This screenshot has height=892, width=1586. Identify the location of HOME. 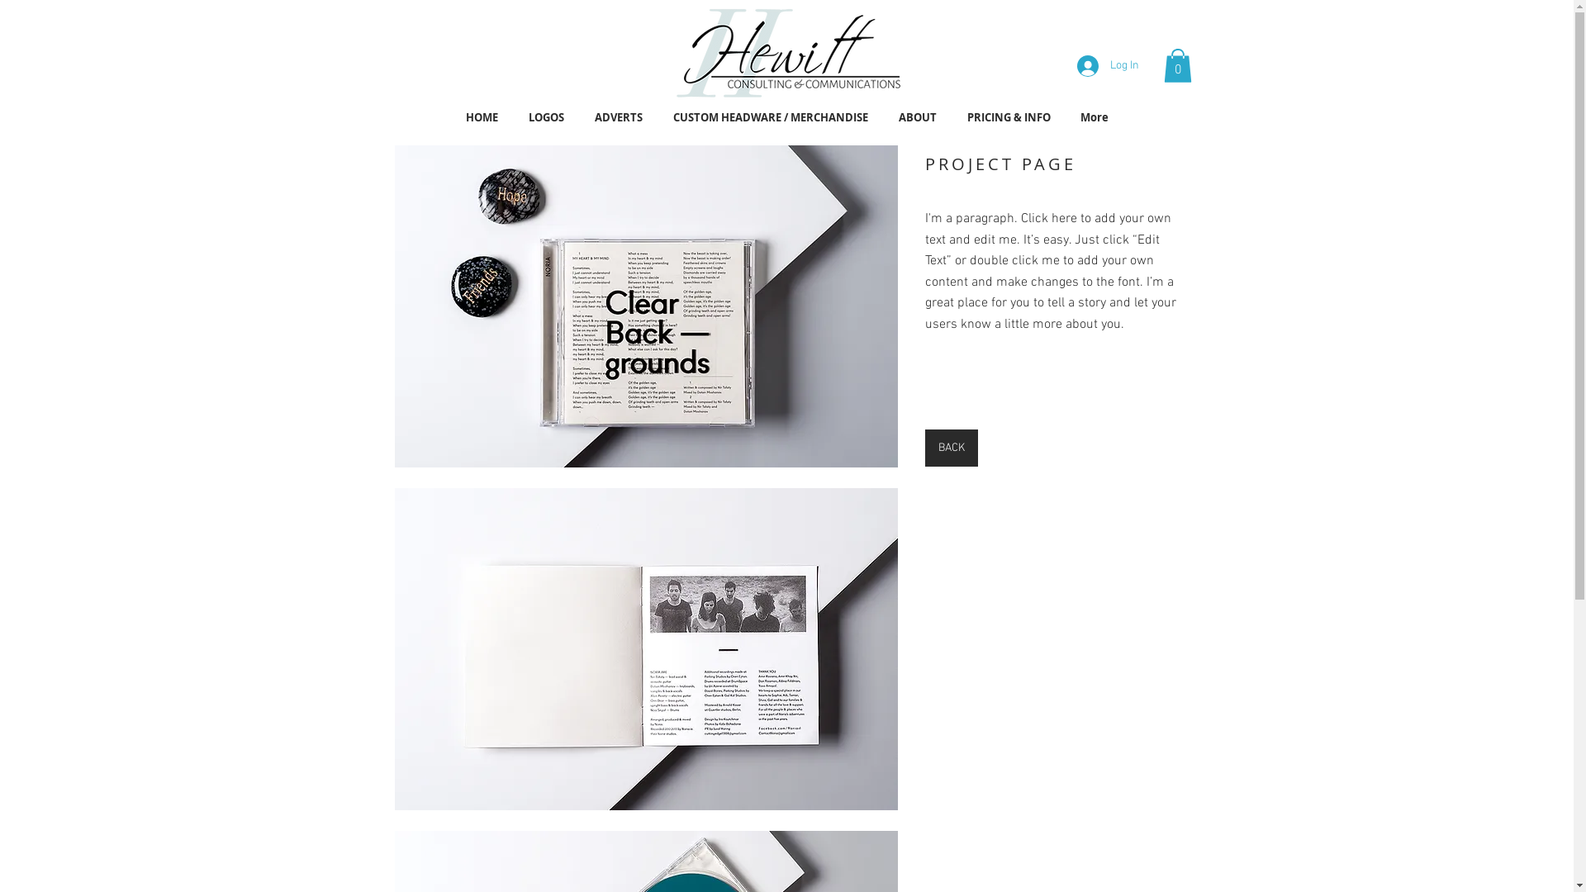
(482, 117).